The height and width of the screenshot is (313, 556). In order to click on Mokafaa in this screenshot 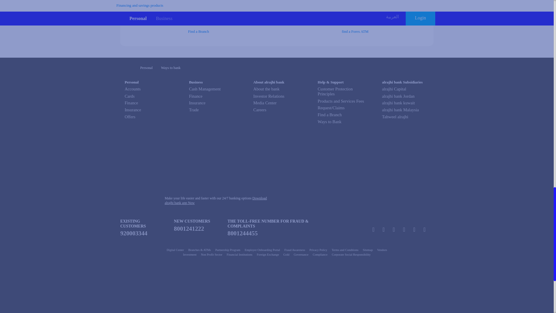, I will do `click(212, 285)`.